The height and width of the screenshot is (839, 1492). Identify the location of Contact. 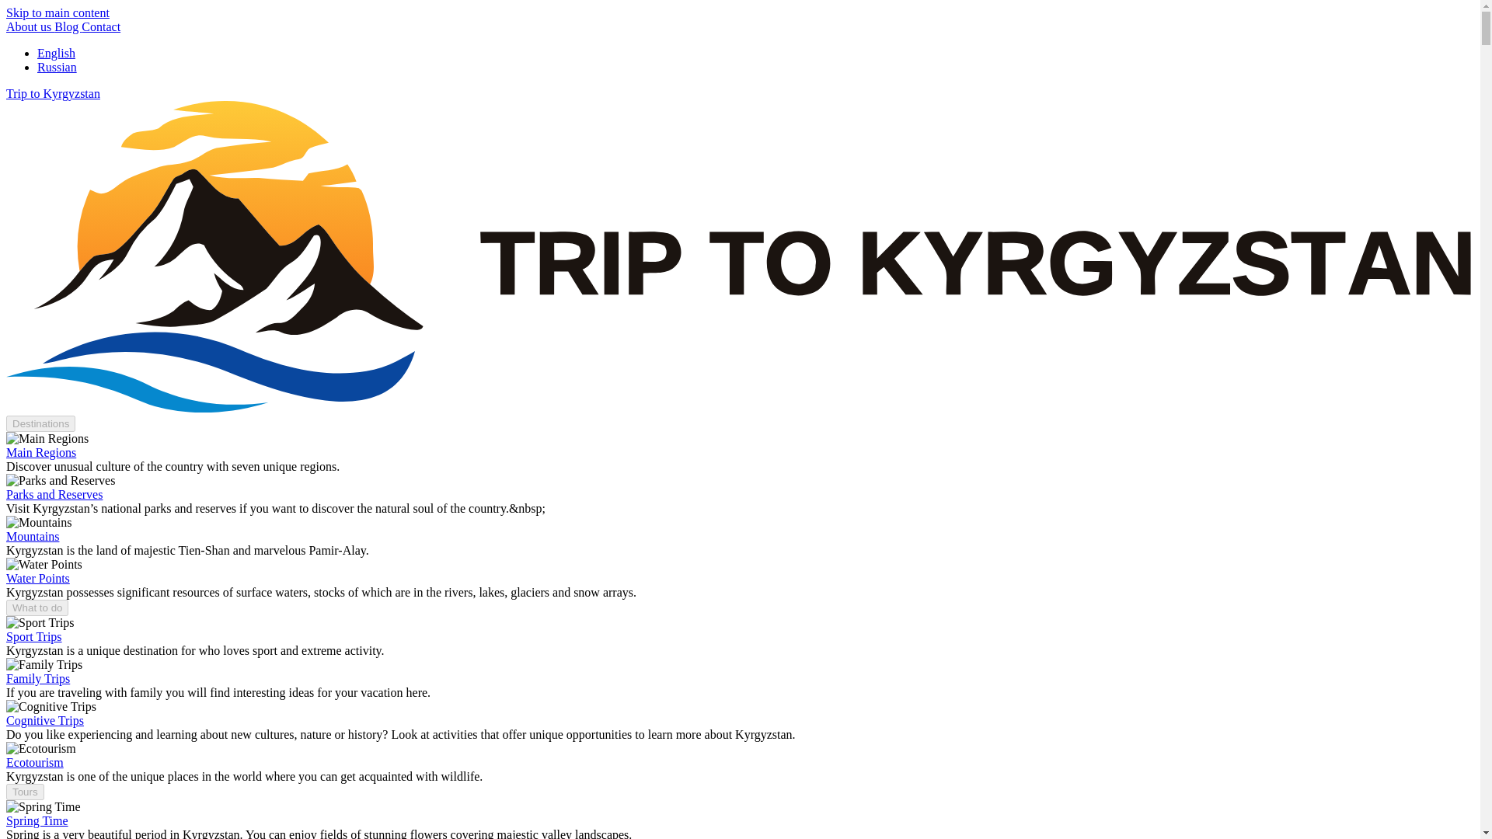
(101, 26).